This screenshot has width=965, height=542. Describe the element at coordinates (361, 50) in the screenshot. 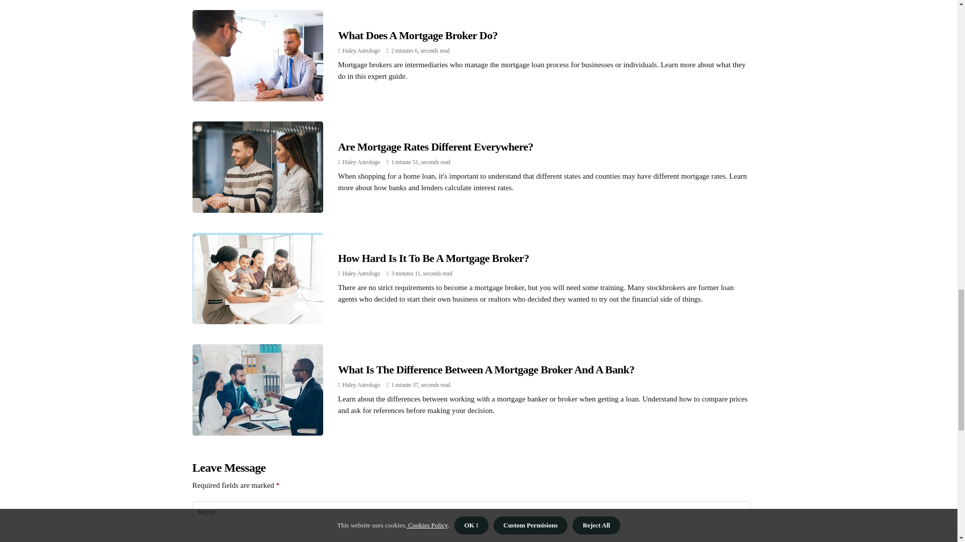

I see `Haley Astrologo` at that location.